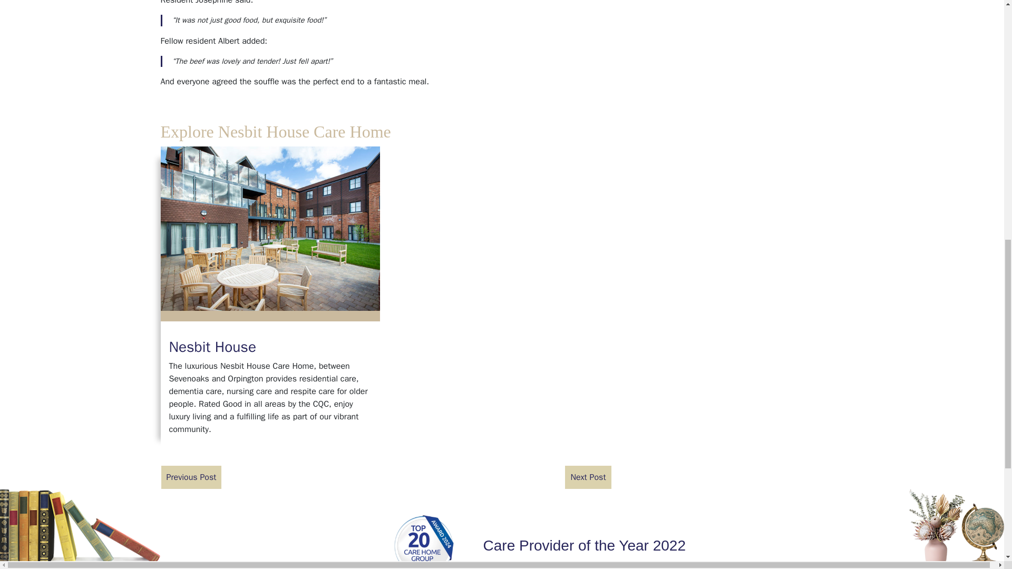 This screenshot has width=1012, height=569. What do you see at coordinates (270, 228) in the screenshot?
I see `Nesbit House ` at bounding box center [270, 228].